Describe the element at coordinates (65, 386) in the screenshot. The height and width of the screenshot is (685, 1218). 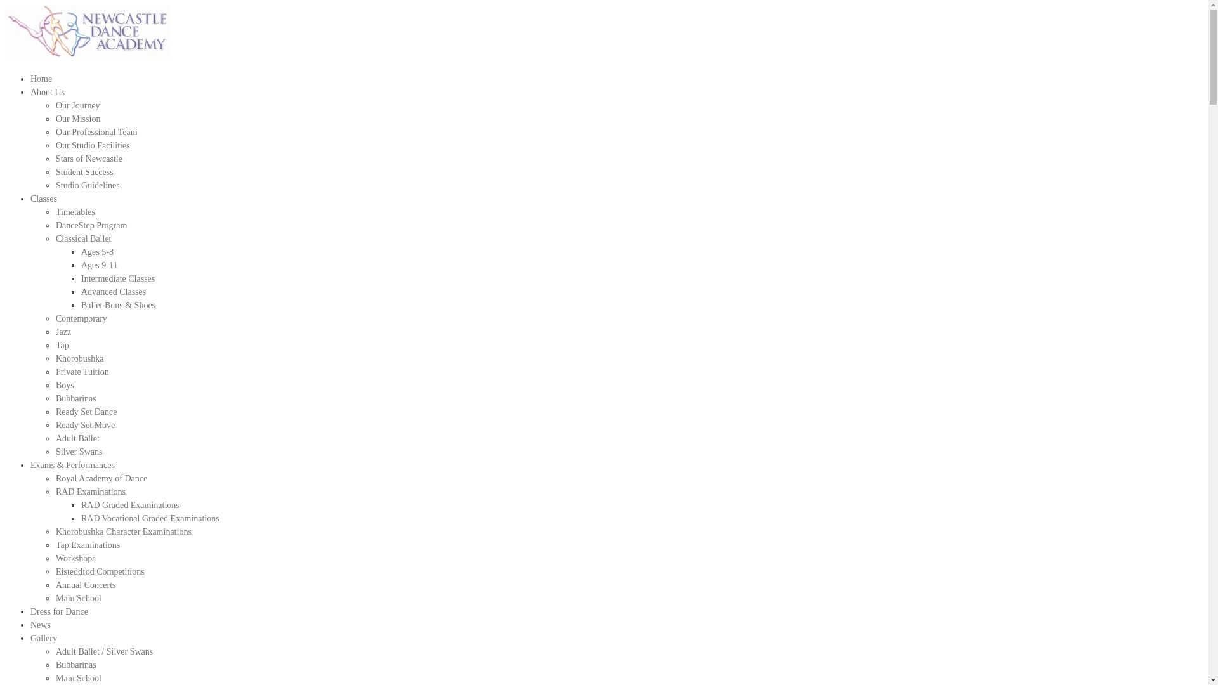
I see `Boys` at that location.